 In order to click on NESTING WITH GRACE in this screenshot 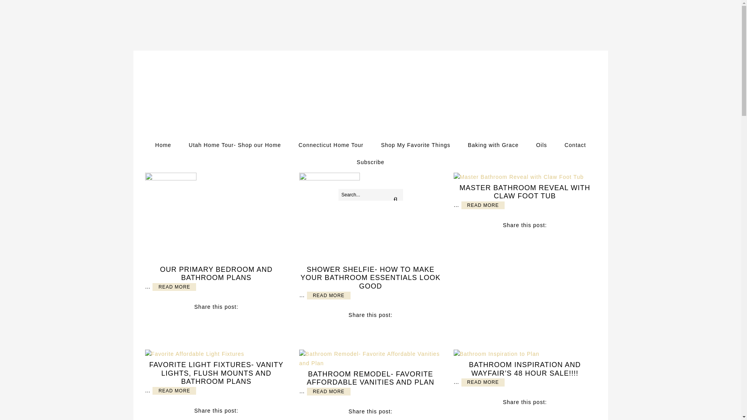, I will do `click(370, 99)`.